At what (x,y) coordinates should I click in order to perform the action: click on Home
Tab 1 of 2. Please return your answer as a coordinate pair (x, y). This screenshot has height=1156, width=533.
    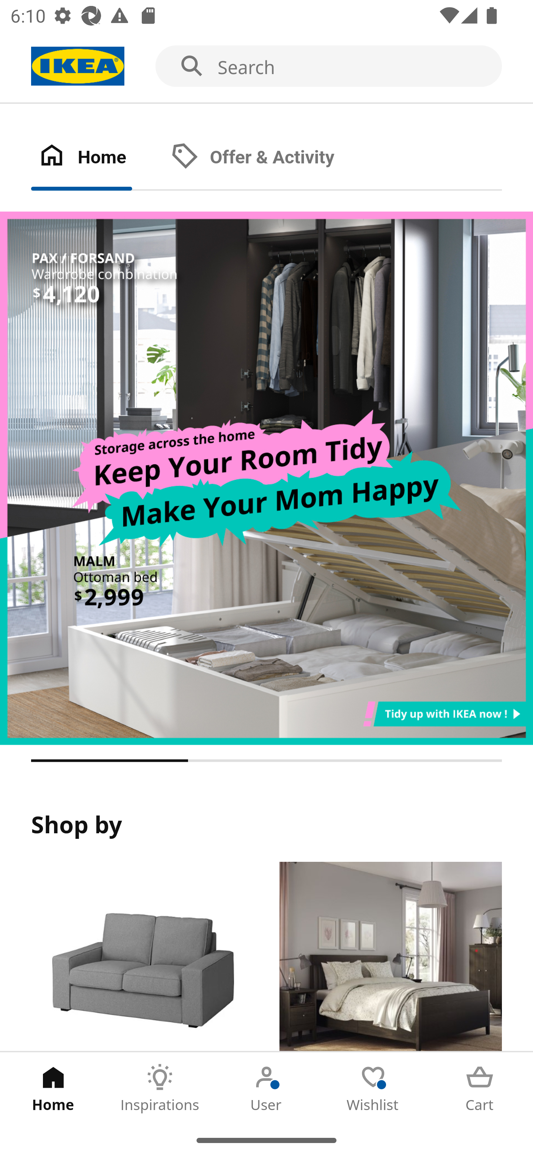
    Looking at the image, I should click on (97, 157).